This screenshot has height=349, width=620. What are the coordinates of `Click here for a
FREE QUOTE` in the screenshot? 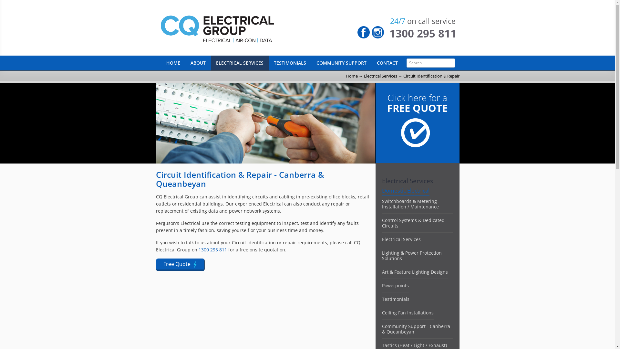 It's located at (418, 135).